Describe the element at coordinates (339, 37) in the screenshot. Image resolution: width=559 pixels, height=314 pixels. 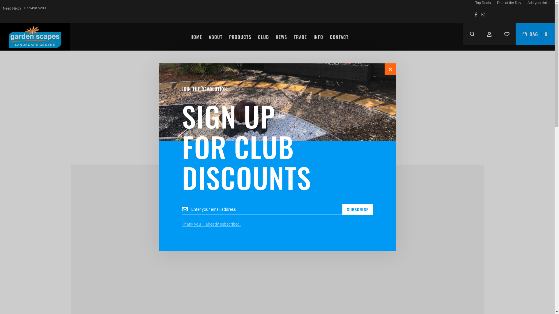
I see `CONTACT` at that location.